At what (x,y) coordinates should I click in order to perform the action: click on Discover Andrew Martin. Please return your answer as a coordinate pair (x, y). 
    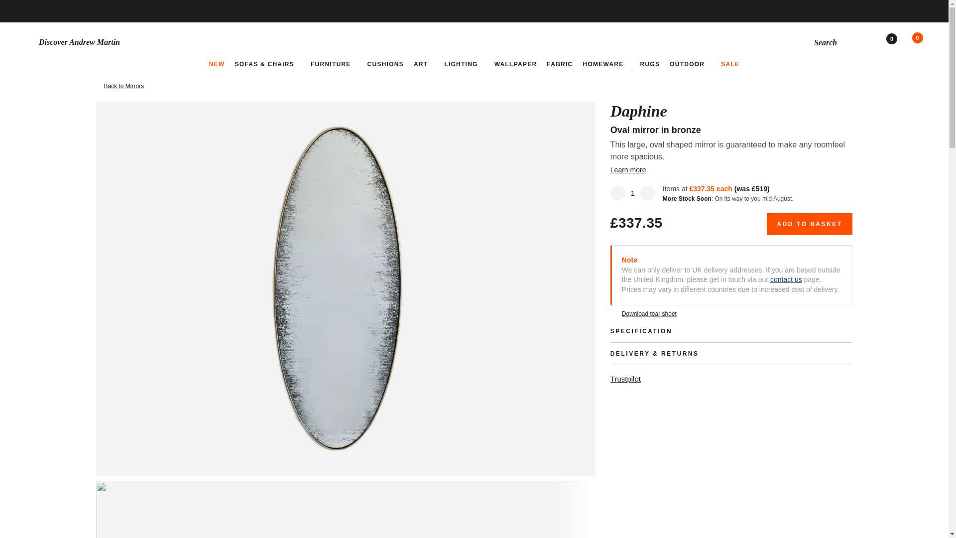
    Looking at the image, I should click on (171, 42).